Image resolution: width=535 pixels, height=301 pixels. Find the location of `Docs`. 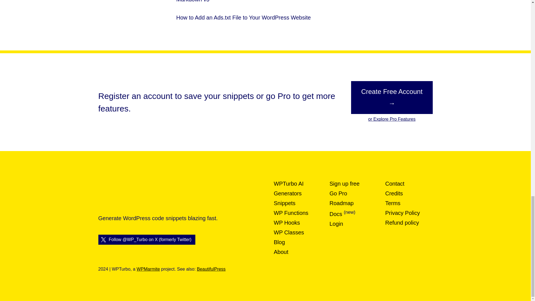

Docs is located at coordinates (336, 214).